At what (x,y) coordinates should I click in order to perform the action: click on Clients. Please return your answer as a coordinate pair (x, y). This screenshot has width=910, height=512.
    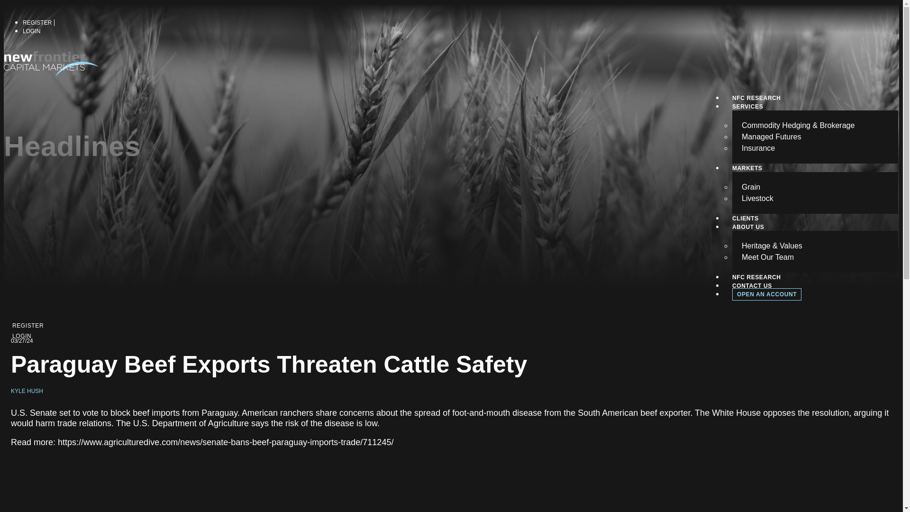
    Looking at the image, I should click on (746, 224).